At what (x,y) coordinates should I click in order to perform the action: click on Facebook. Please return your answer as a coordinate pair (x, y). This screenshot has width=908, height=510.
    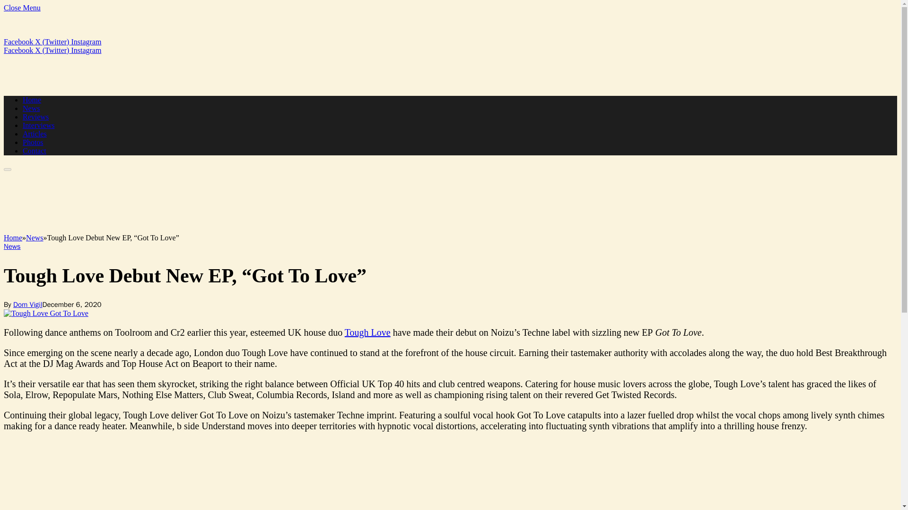
    Looking at the image, I should click on (19, 50).